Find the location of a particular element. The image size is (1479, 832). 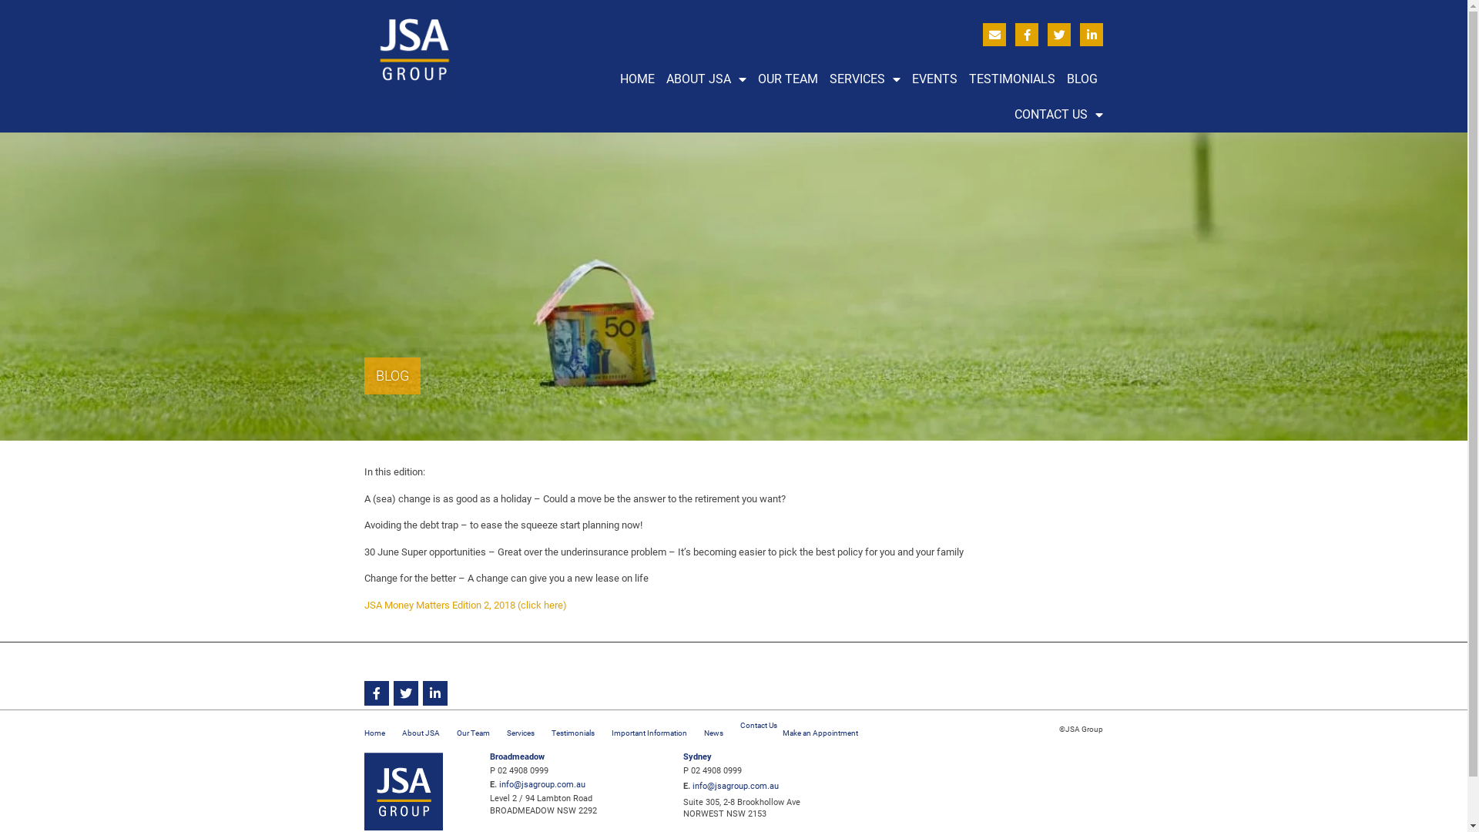

CONTACT US is located at coordinates (1058, 115).